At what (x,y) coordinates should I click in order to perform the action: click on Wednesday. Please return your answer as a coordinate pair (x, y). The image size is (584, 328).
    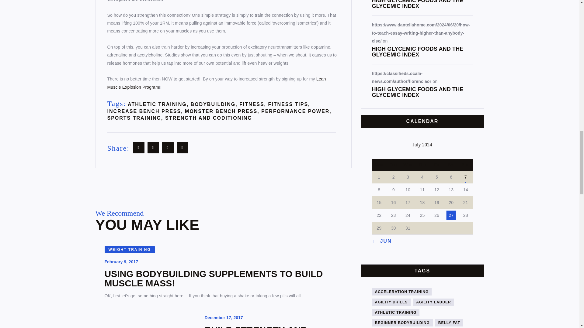
    Looking at the image, I should click on (408, 165).